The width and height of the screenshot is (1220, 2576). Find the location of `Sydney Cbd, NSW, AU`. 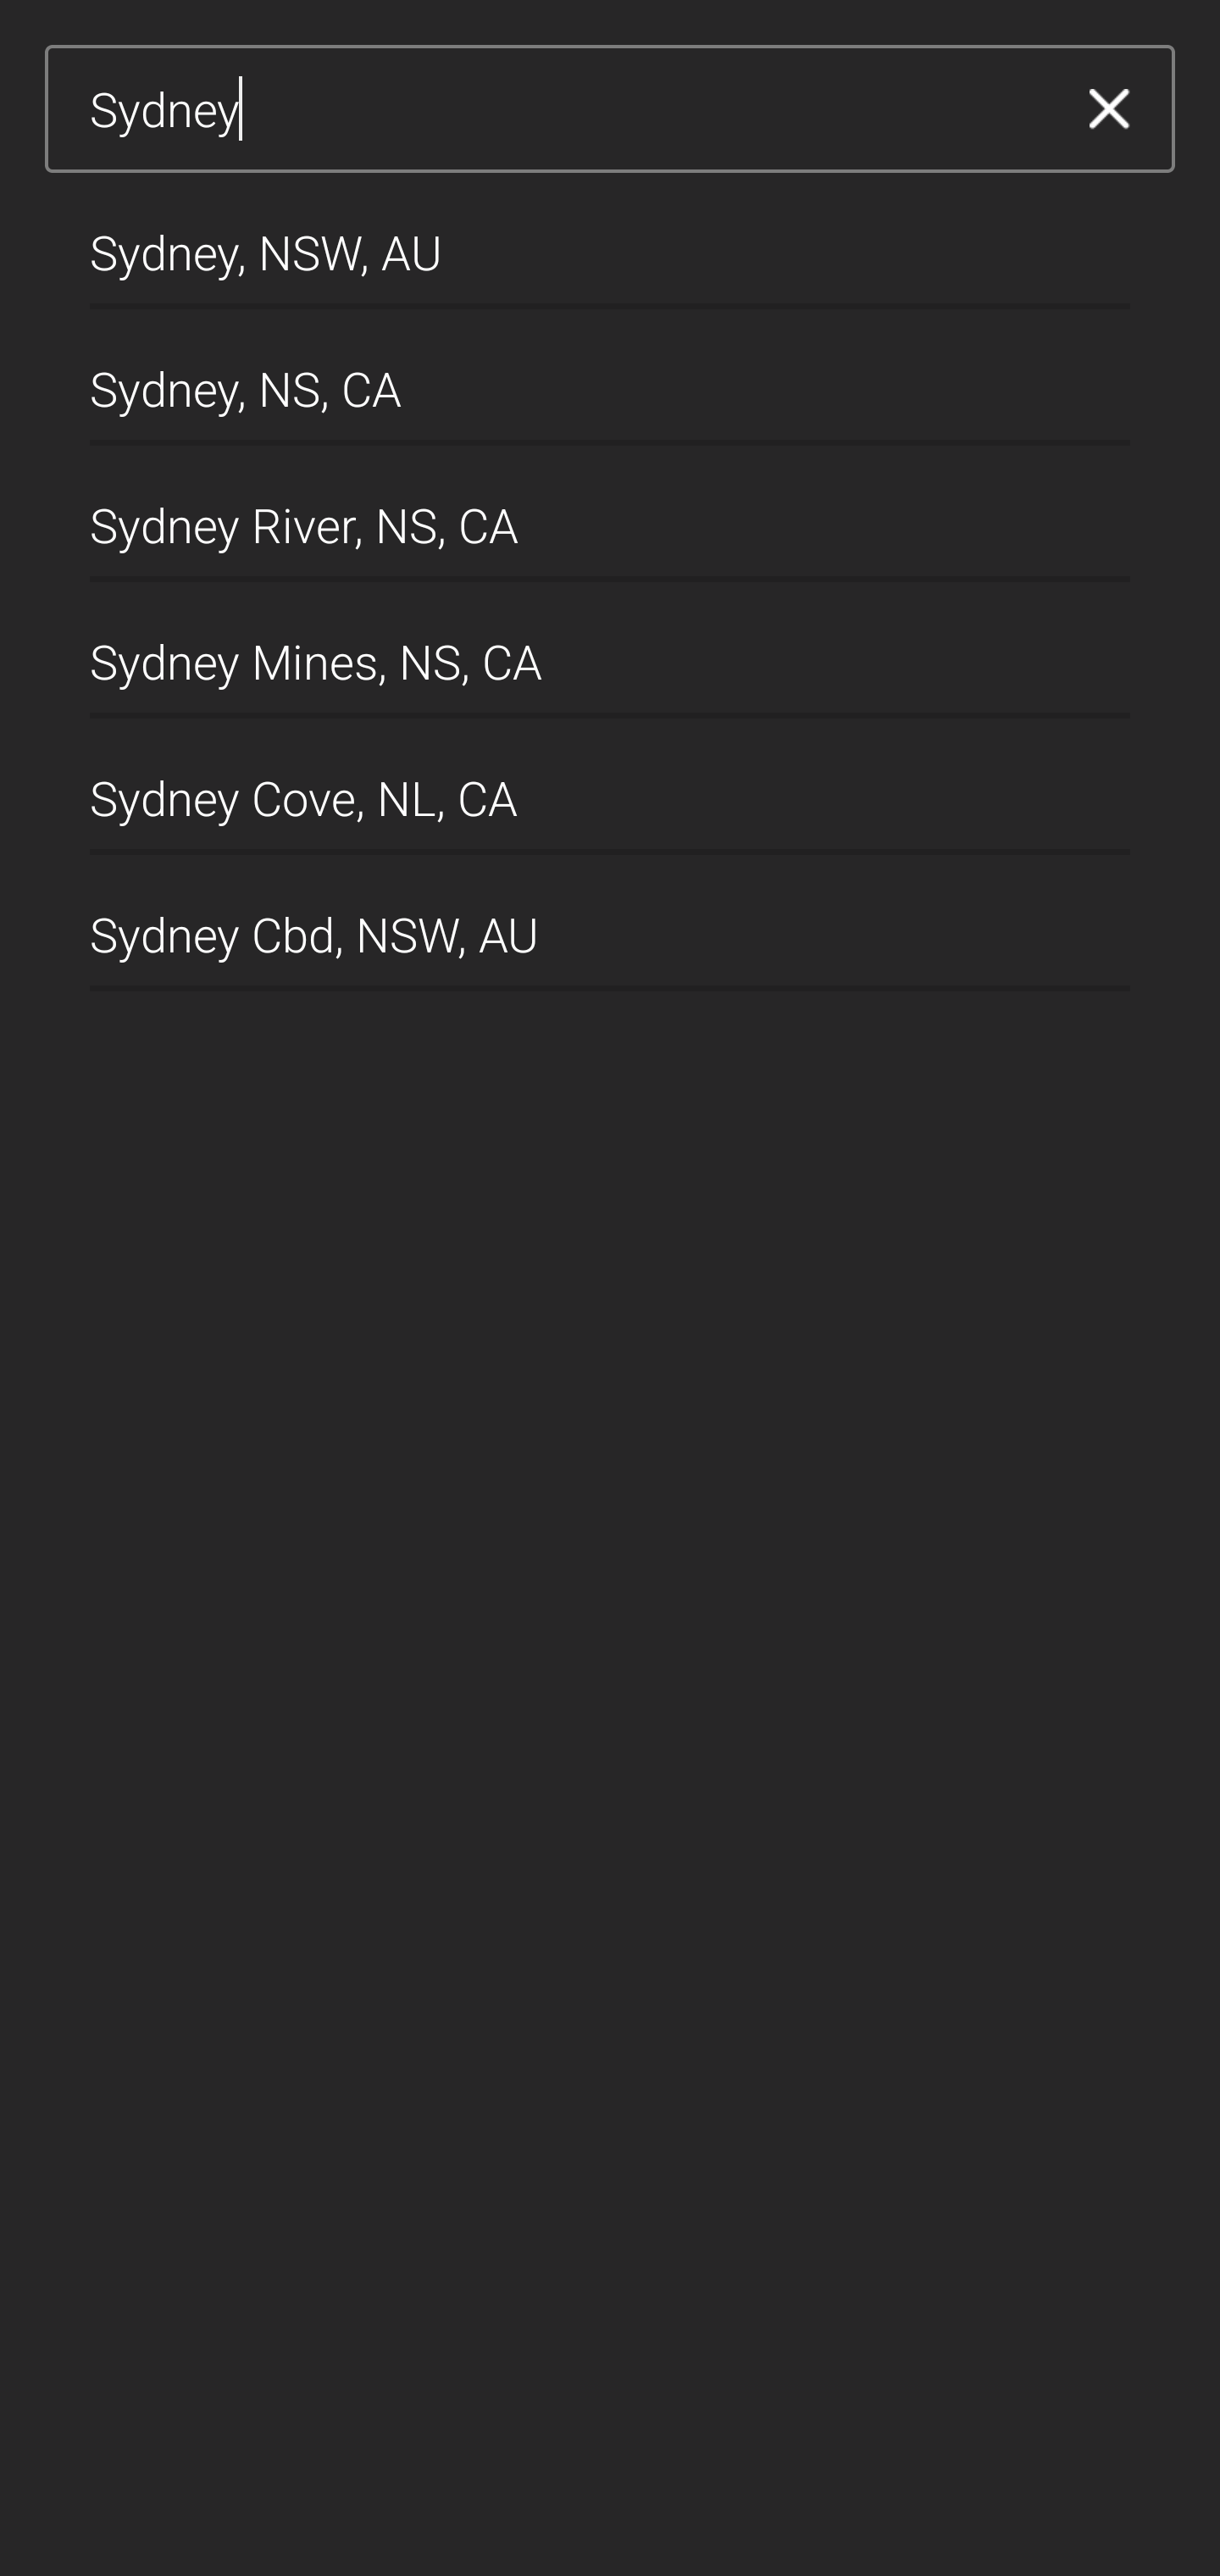

Sydney Cbd, NSW, AU is located at coordinates (610, 924).